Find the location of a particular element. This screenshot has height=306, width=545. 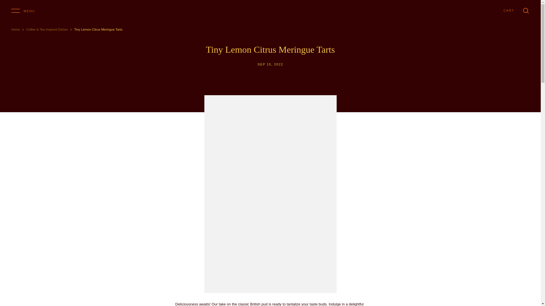

CART is located at coordinates (508, 10).